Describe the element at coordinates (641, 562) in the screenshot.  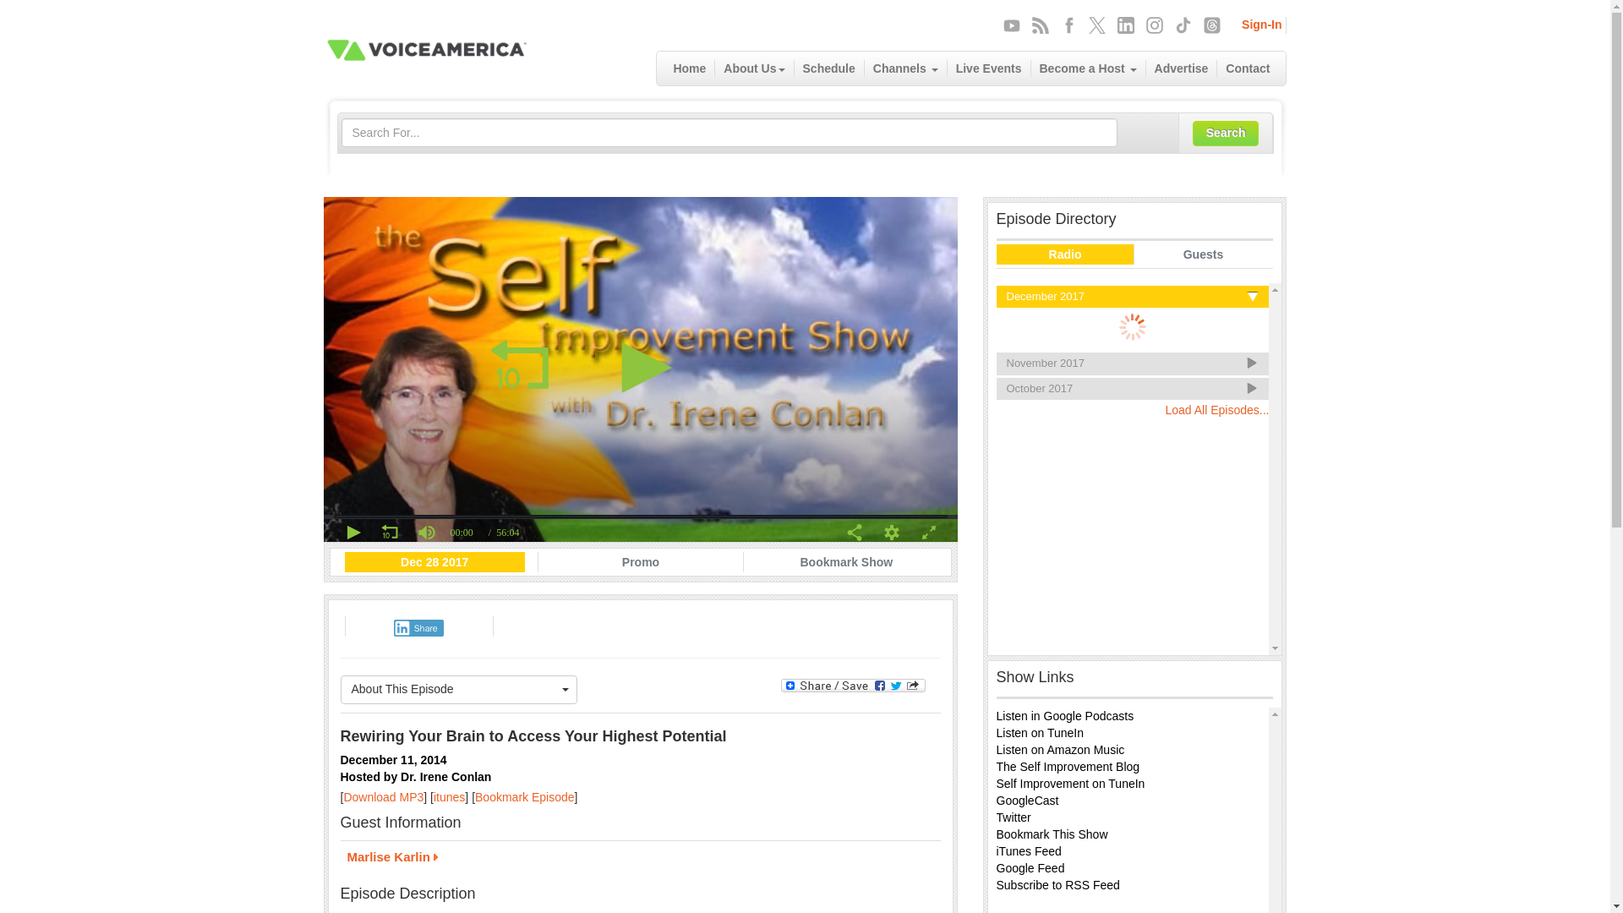
I see `Promo` at that location.